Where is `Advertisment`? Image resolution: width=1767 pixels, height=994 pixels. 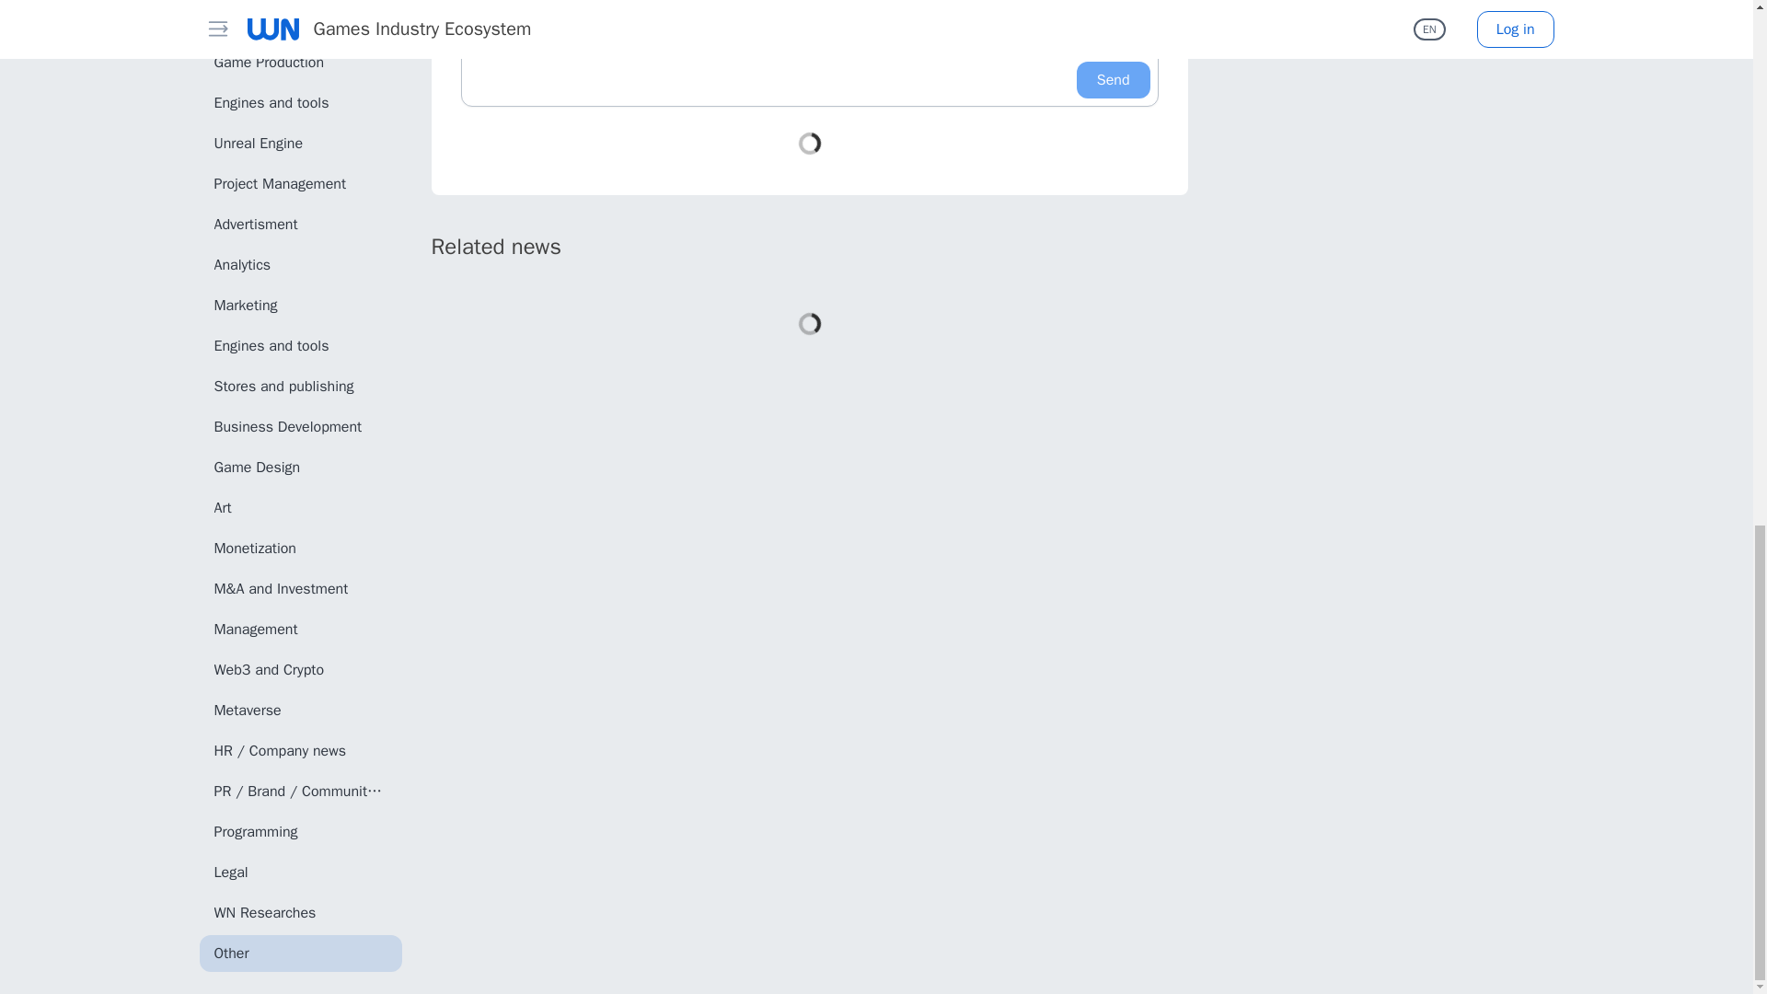
Advertisment is located at coordinates (299, 224).